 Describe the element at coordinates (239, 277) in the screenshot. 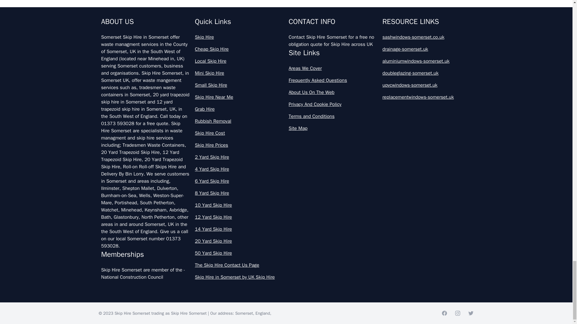

I see `Skip Hire in Somerset by UK Skip Hire` at that location.